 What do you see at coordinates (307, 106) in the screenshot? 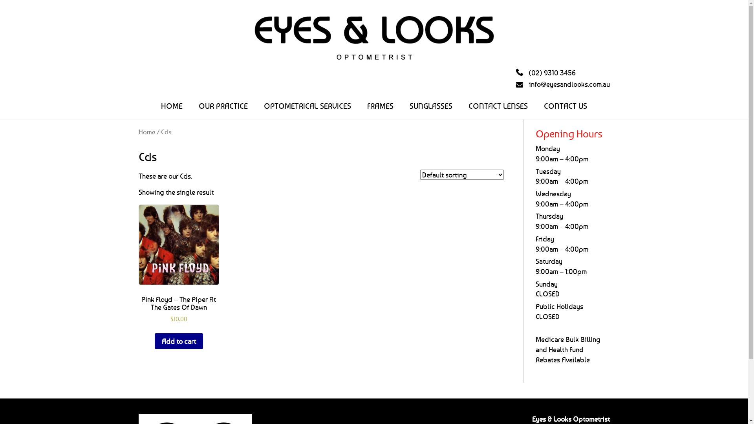
I see `OPTOMETRICAL SERVICES` at bounding box center [307, 106].